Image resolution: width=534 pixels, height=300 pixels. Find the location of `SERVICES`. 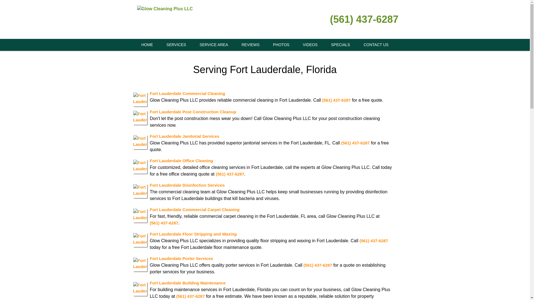

SERVICES is located at coordinates (176, 45).